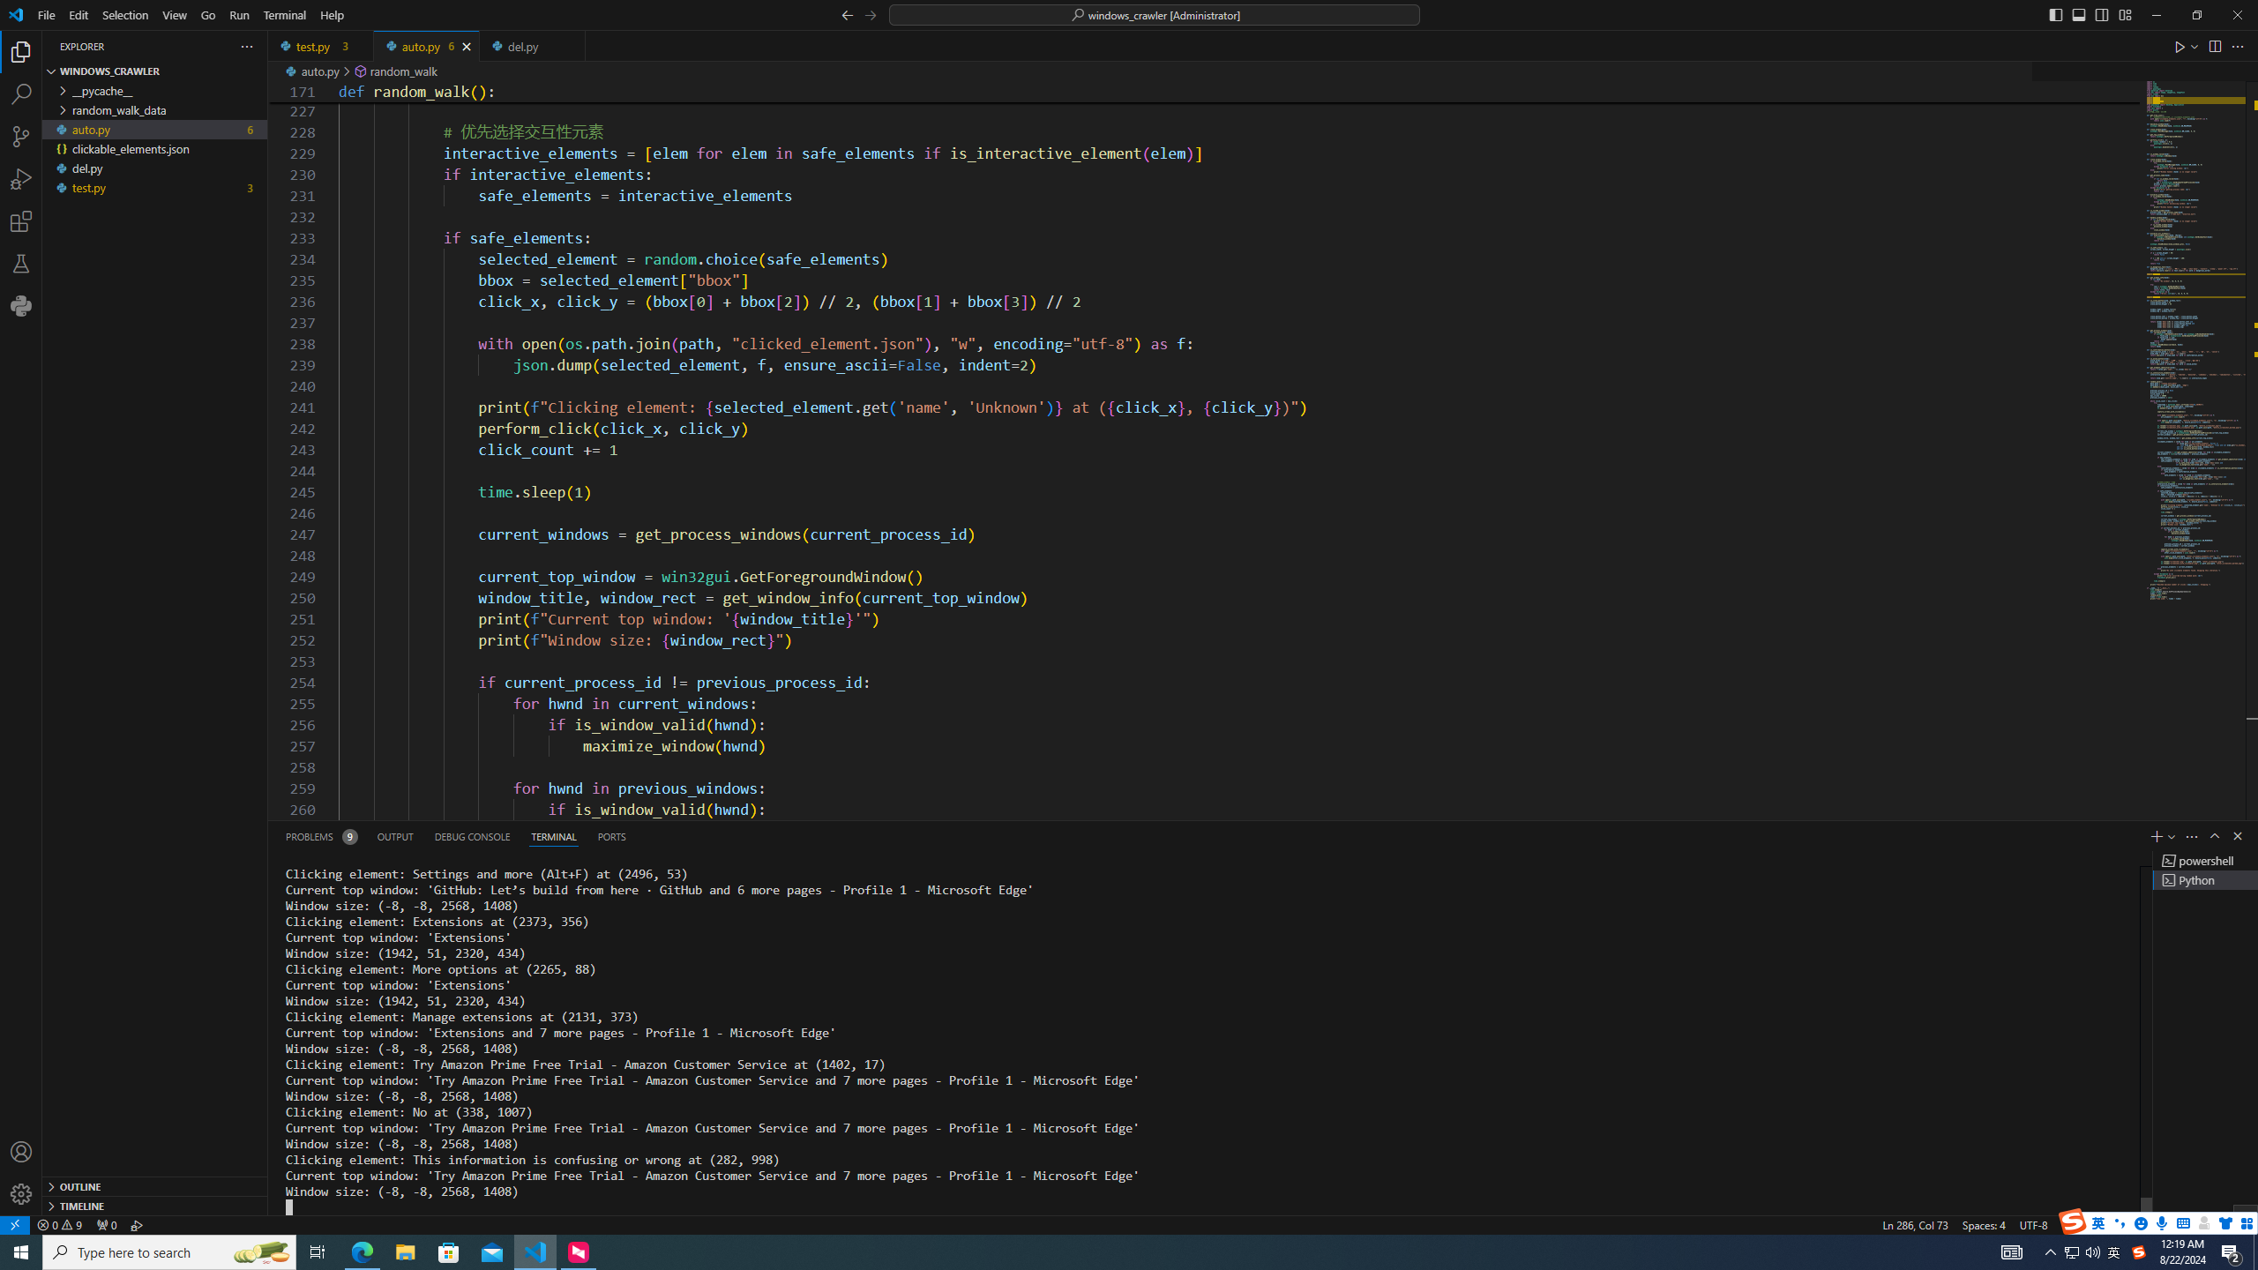  Describe the element at coordinates (2215, 46) in the screenshot. I see `Split Editor Right (Ctrl+\) [Alt] Split Editor Down` at that location.